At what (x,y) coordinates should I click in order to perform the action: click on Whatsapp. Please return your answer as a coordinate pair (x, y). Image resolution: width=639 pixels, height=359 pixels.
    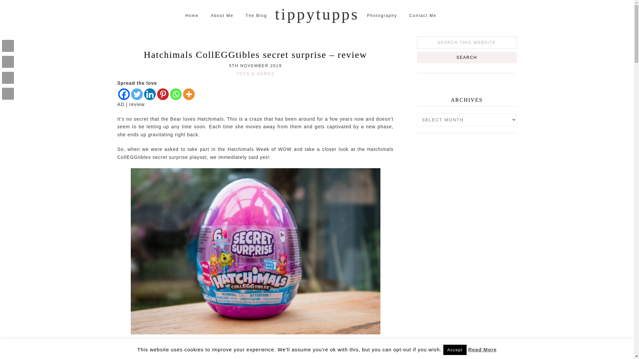
    Looking at the image, I should click on (176, 94).